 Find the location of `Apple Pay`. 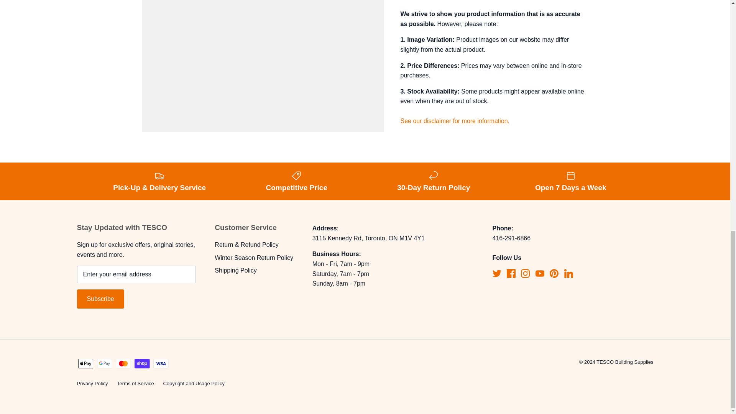

Apple Pay is located at coordinates (85, 363).